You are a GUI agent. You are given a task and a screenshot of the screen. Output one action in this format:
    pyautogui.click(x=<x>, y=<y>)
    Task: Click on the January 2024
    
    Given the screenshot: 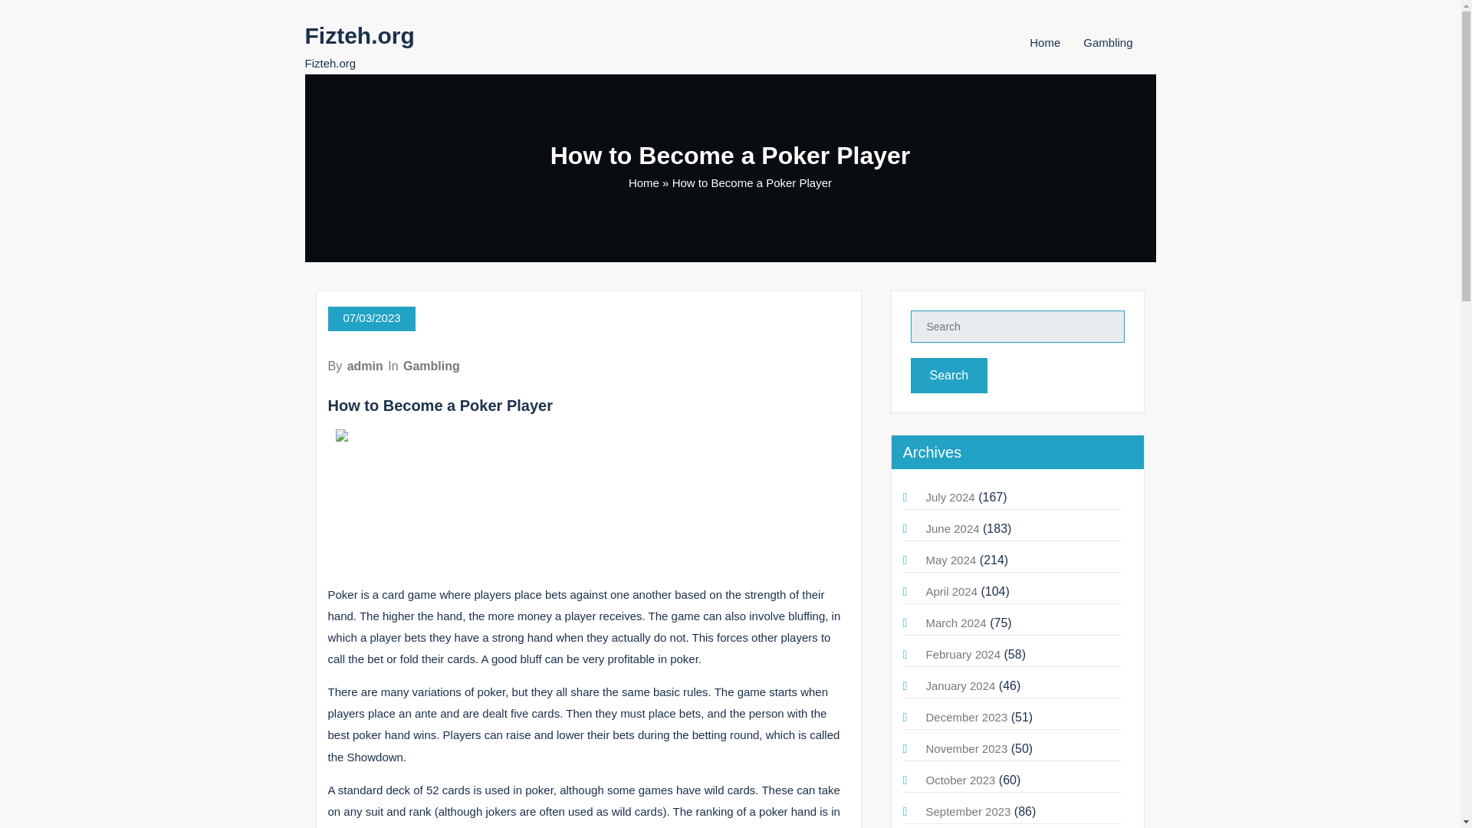 What is the action you would take?
    pyautogui.click(x=961, y=685)
    